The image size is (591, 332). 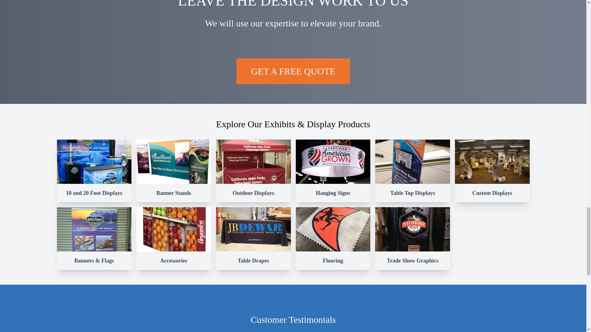 What do you see at coordinates (492, 171) in the screenshot?
I see `Custom Displays` at bounding box center [492, 171].